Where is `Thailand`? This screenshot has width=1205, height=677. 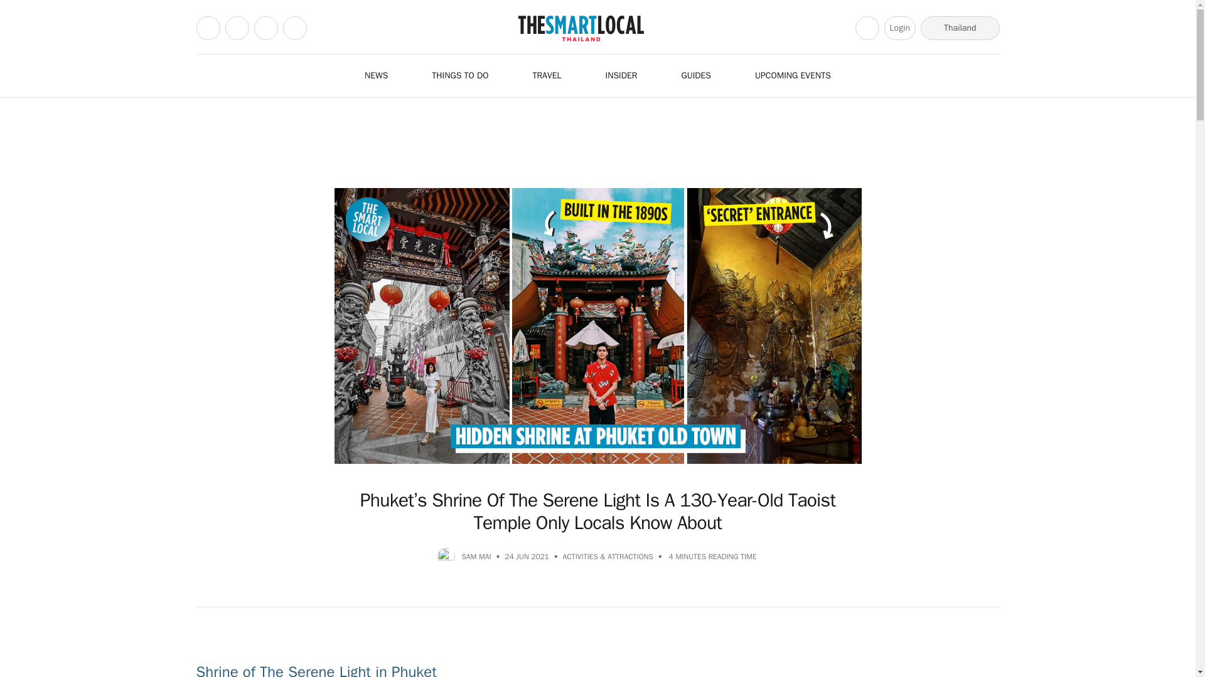
Thailand is located at coordinates (959, 28).